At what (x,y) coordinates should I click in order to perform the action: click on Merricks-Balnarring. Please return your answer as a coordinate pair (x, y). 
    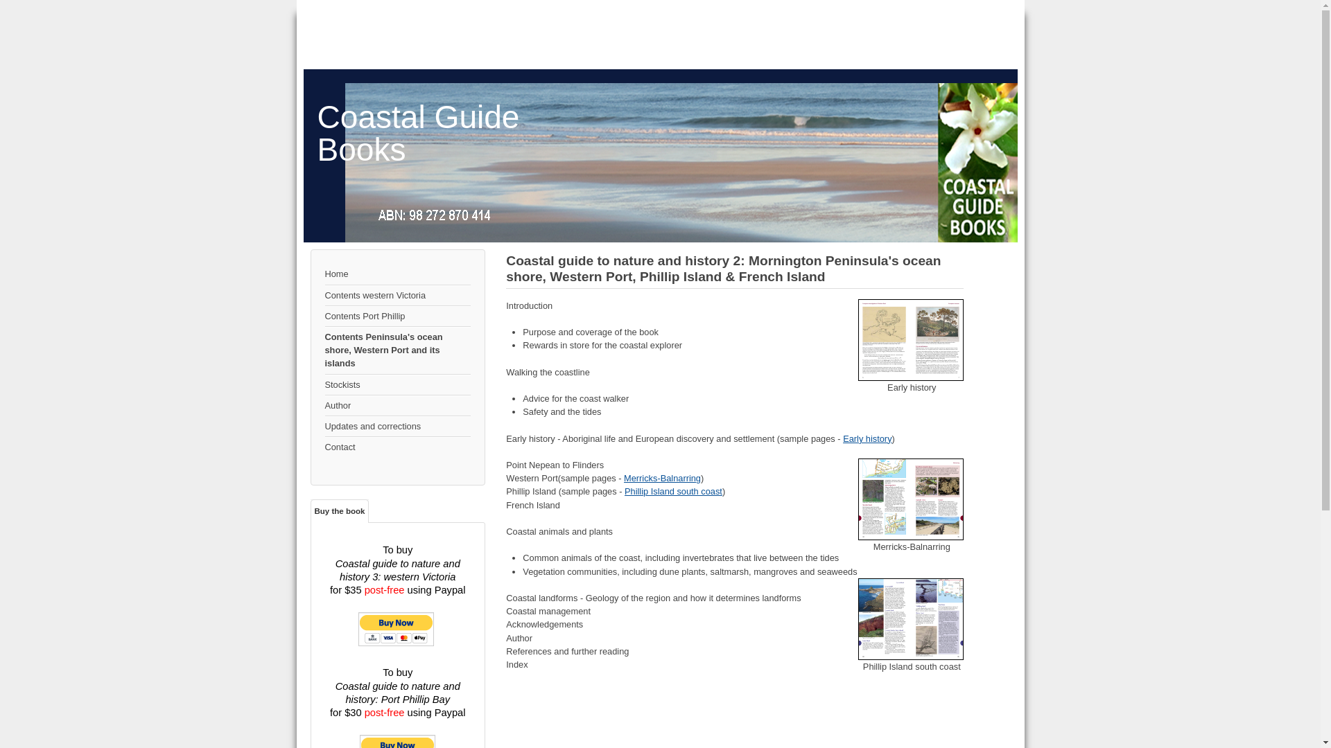
    Looking at the image, I should click on (663, 478).